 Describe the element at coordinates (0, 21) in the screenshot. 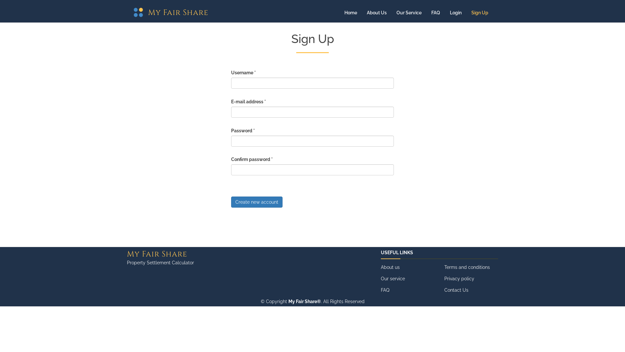

I see `Skip to main content` at that location.